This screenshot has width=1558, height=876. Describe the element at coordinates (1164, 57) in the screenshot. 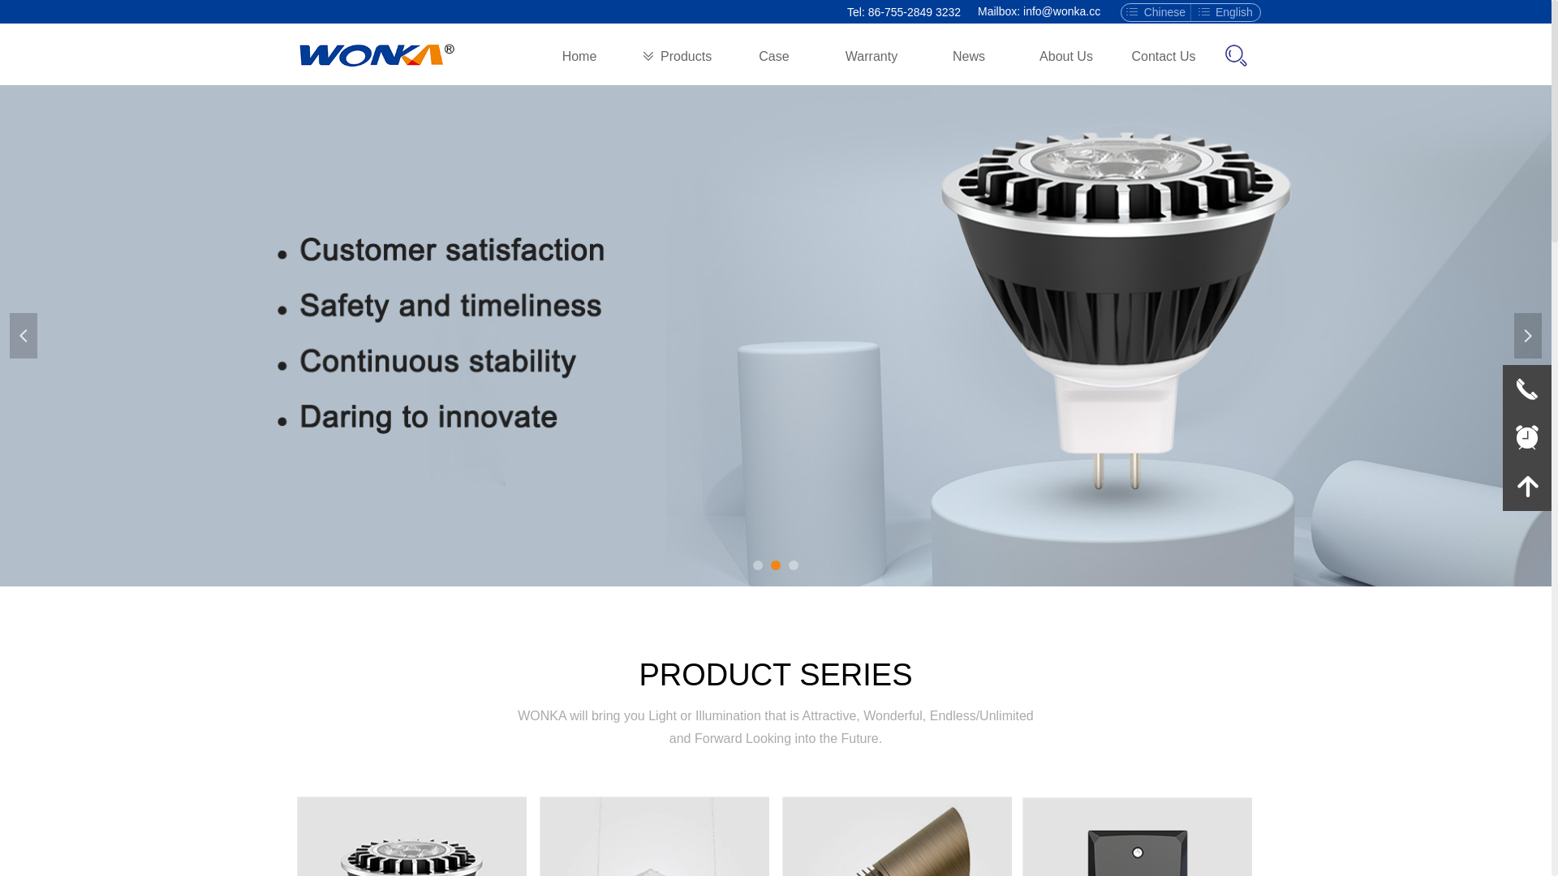

I see `Contact Us` at that location.